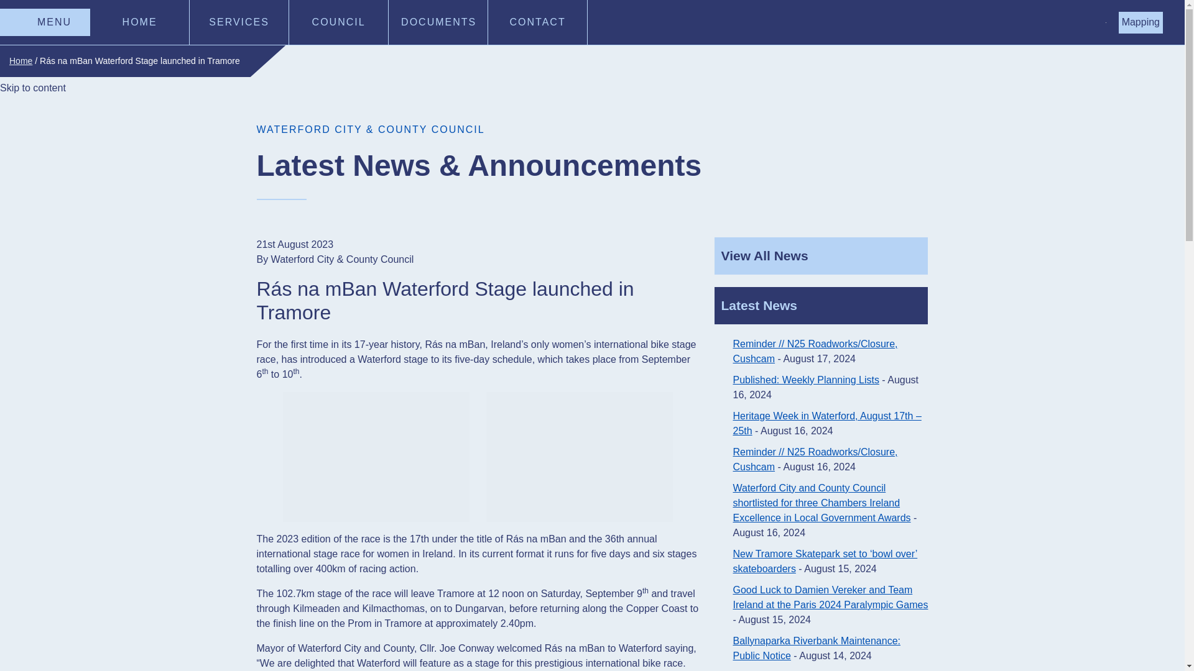  What do you see at coordinates (140, 22) in the screenshot?
I see `HOME` at bounding box center [140, 22].